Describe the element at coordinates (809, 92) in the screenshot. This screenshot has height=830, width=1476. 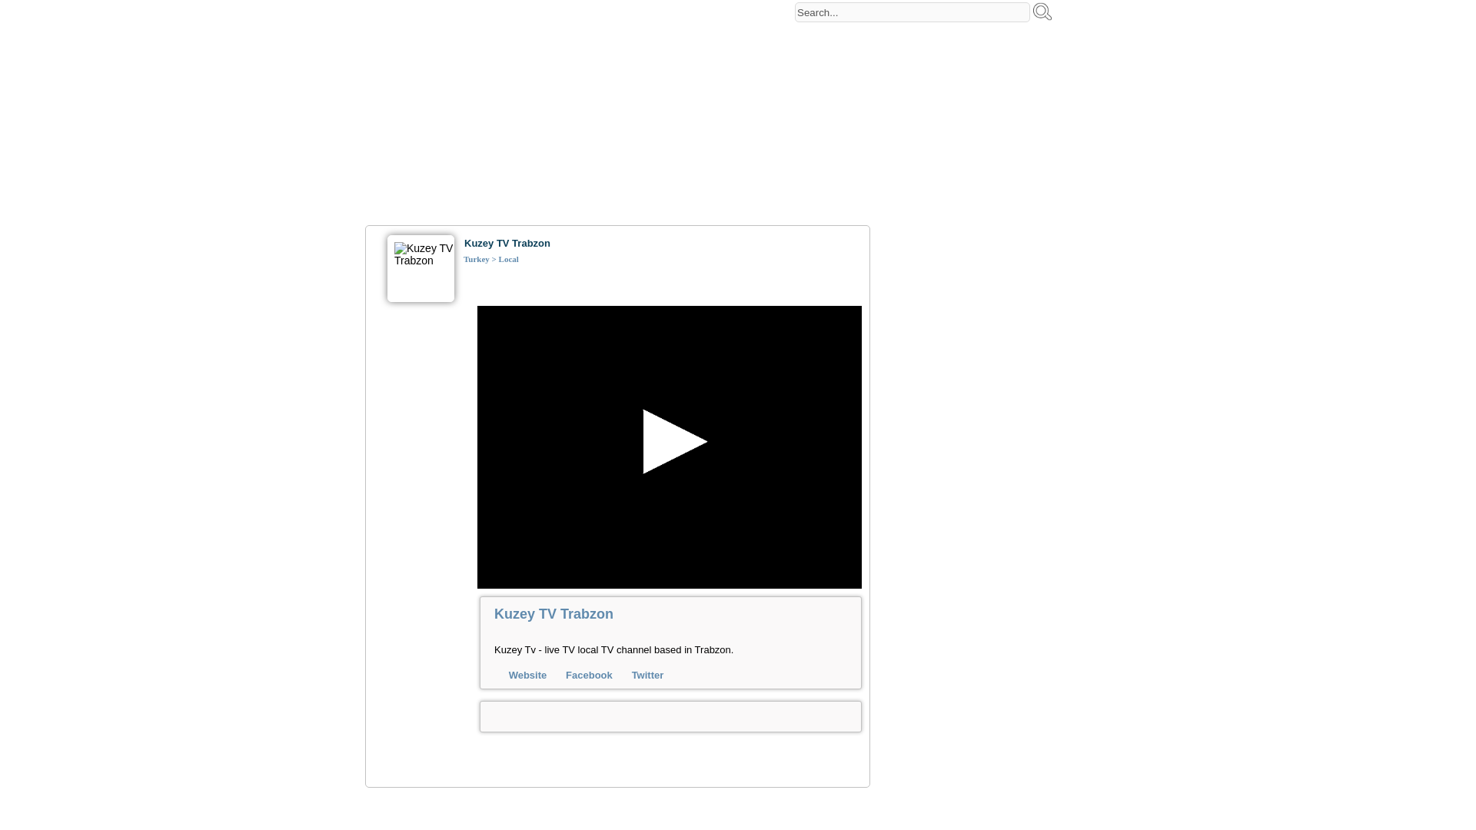
I see `Business` at that location.